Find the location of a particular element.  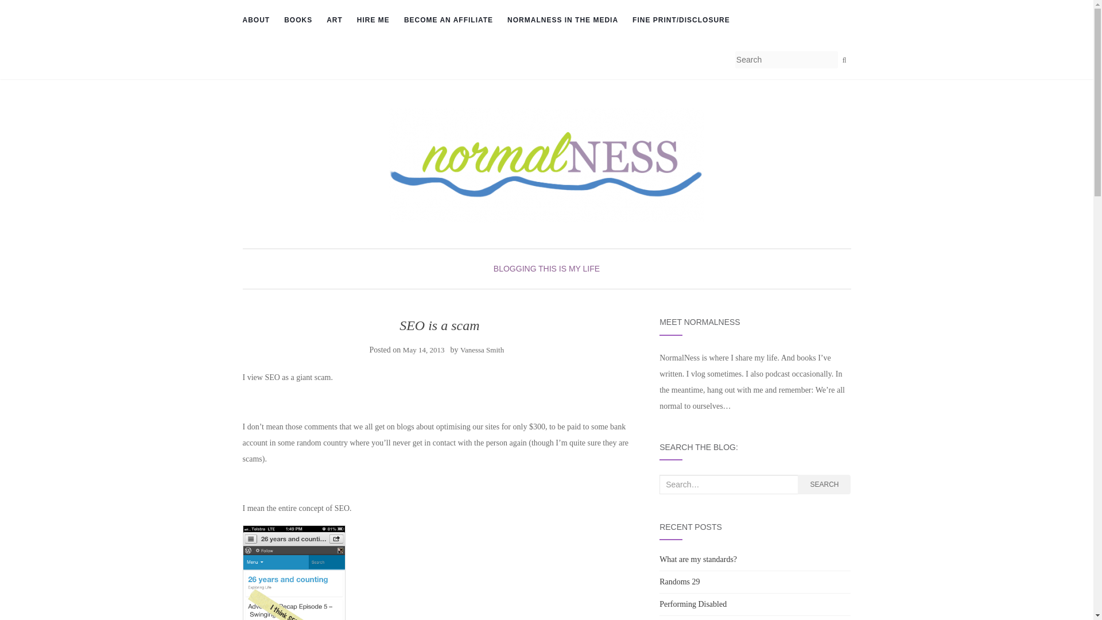

What are my standards? is located at coordinates (698, 559).